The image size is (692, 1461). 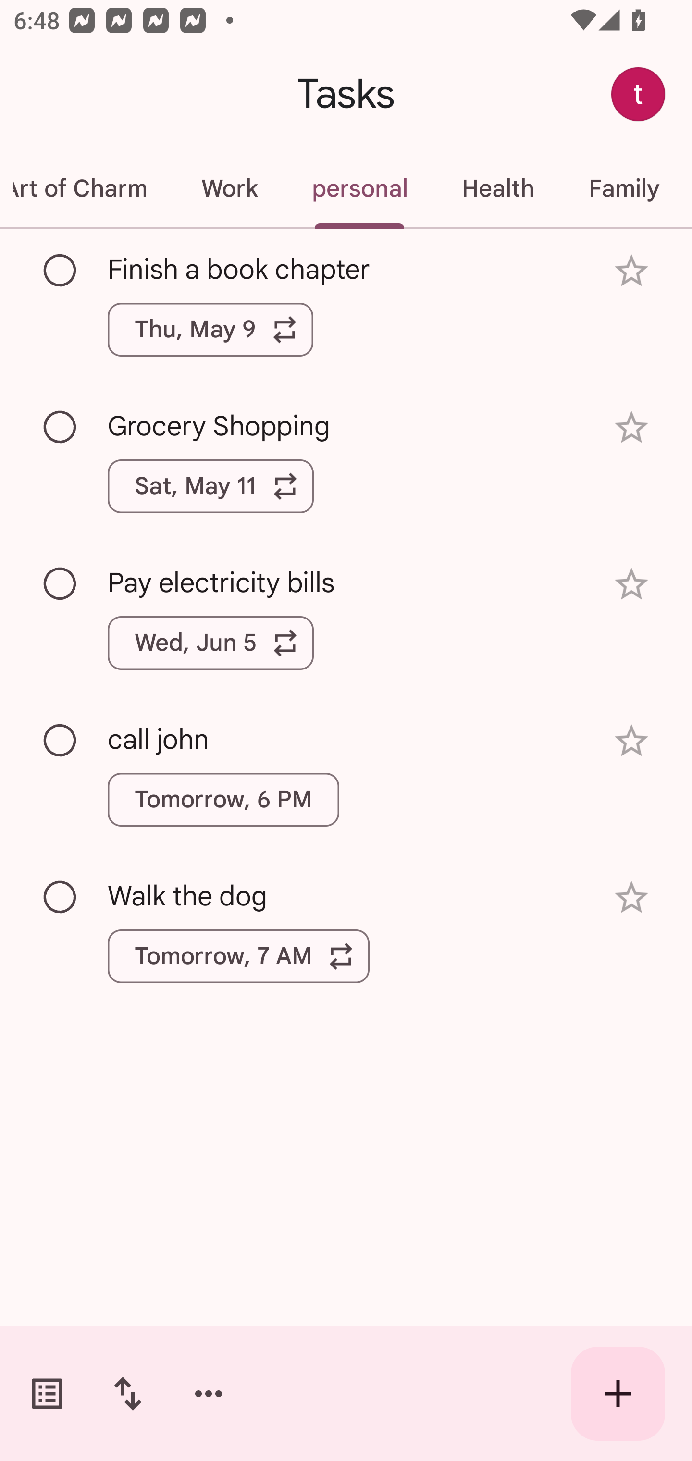 I want to click on Tomorrow, 7 AM, so click(x=238, y=956).